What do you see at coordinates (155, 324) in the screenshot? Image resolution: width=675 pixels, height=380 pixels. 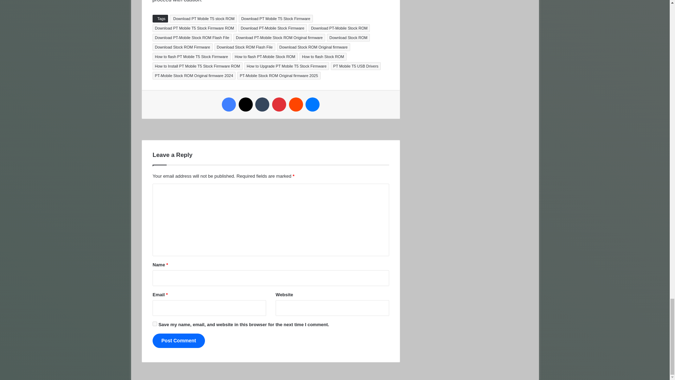 I see `yes` at bounding box center [155, 324].